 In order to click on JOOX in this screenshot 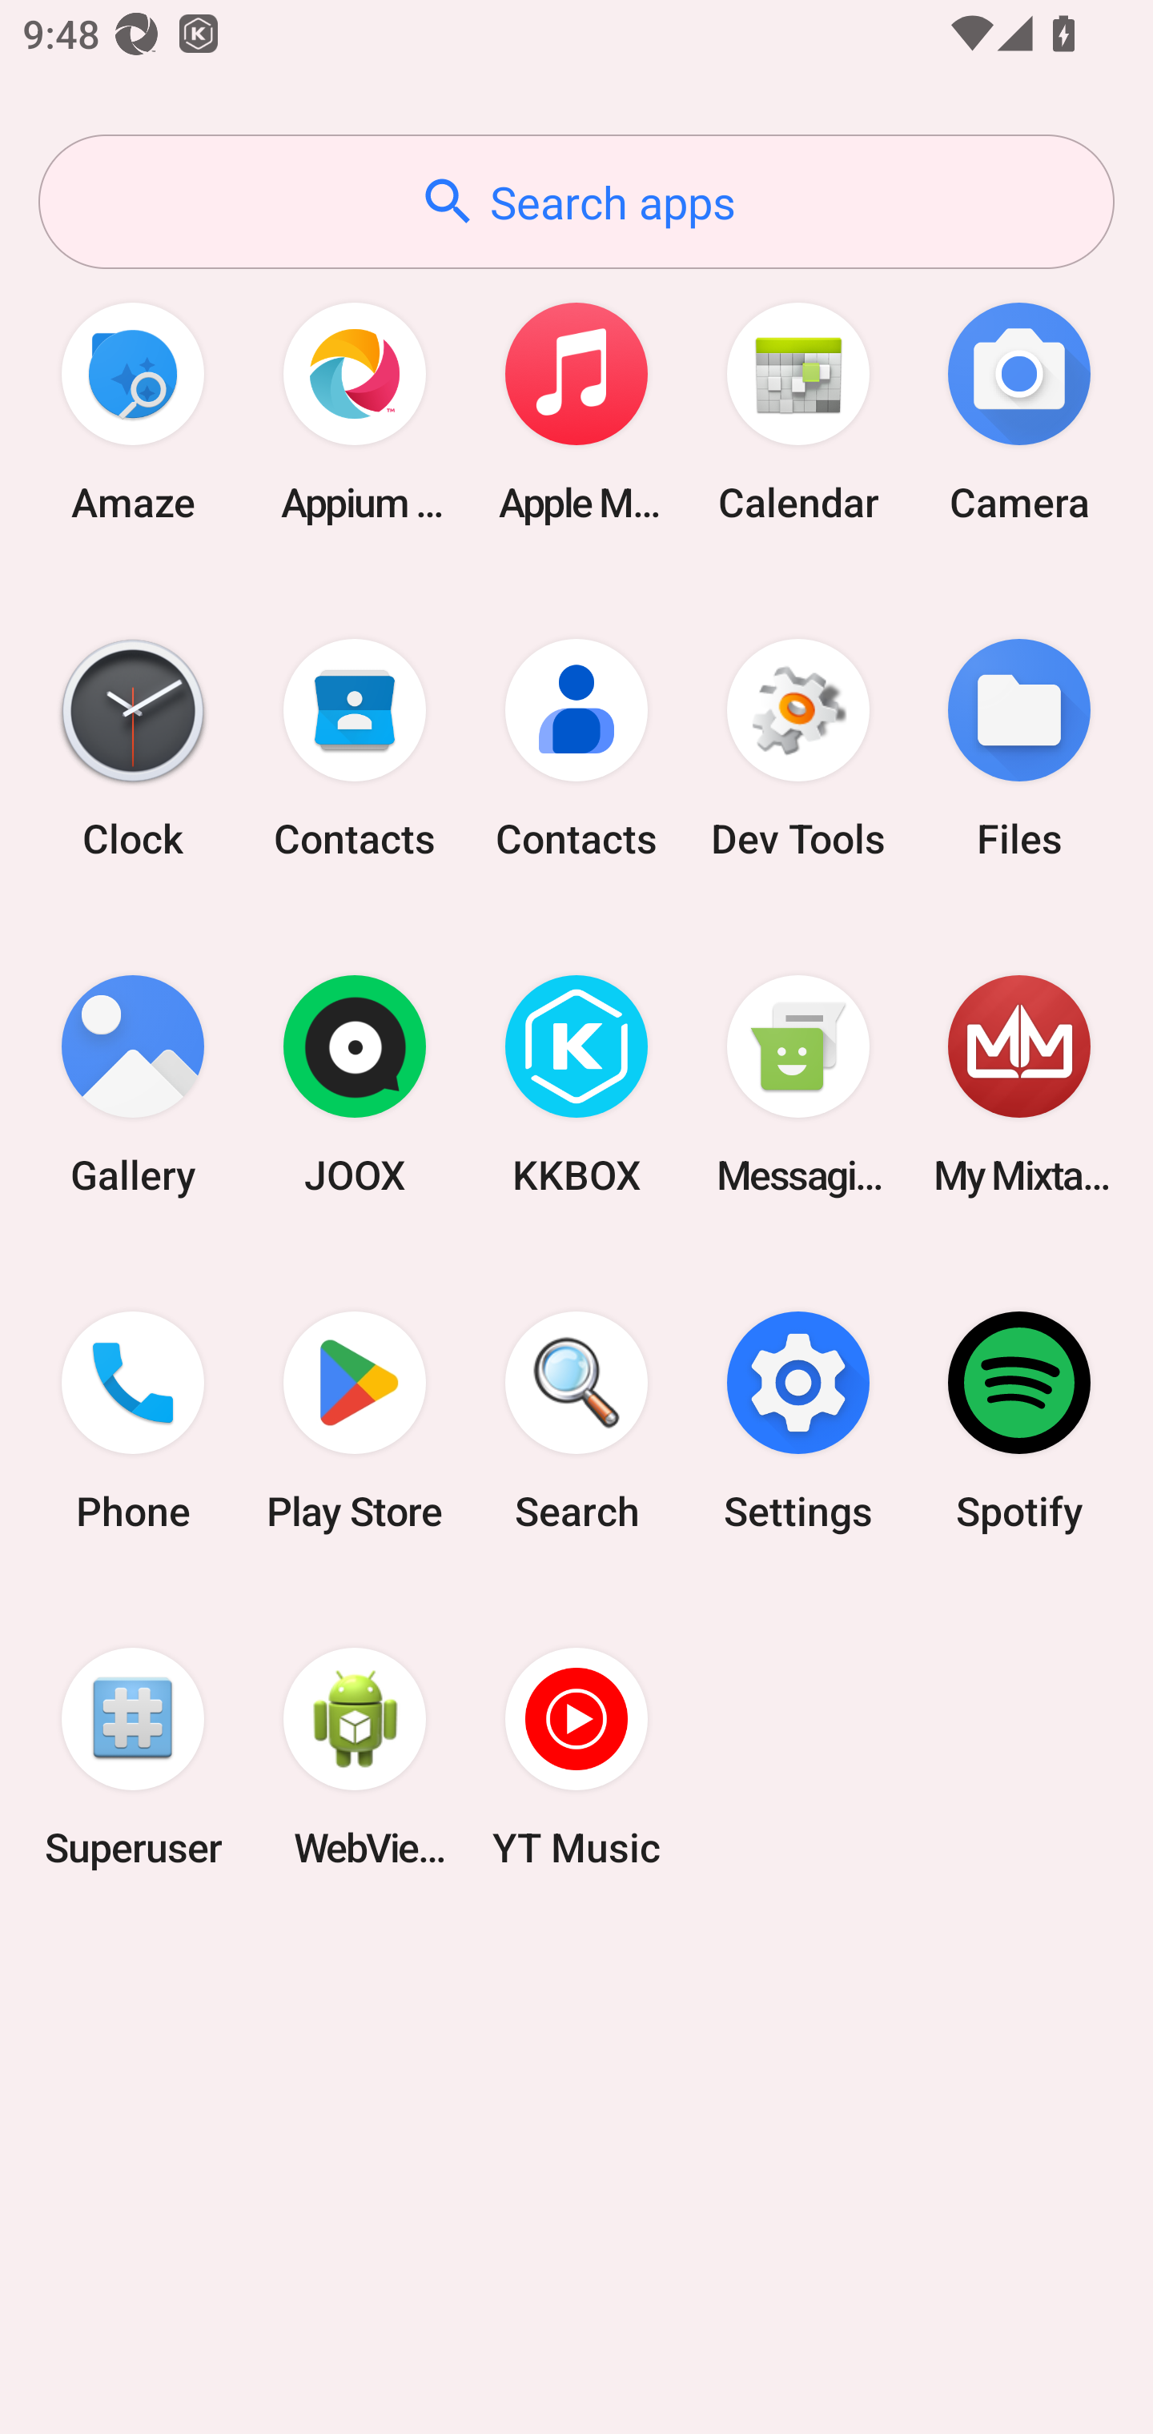, I will do `click(355, 1086)`.